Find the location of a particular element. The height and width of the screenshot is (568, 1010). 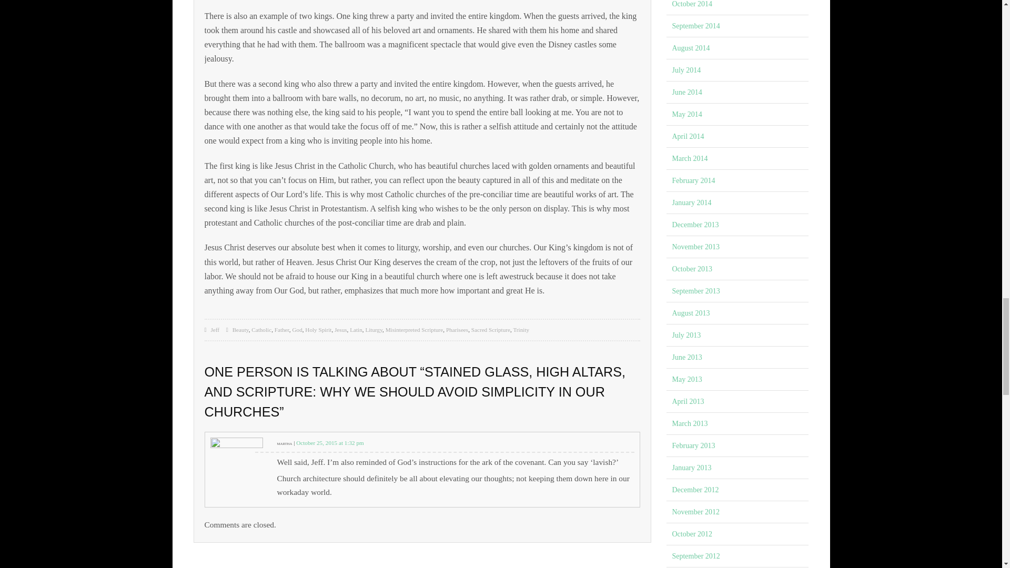

Father is located at coordinates (282, 329).